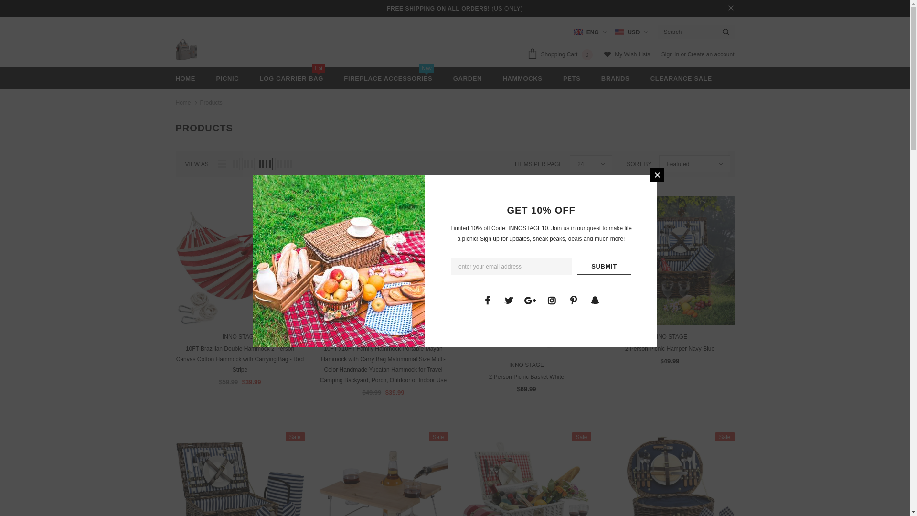 The image size is (917, 516). Describe the element at coordinates (604, 266) in the screenshot. I see `Submit` at that location.